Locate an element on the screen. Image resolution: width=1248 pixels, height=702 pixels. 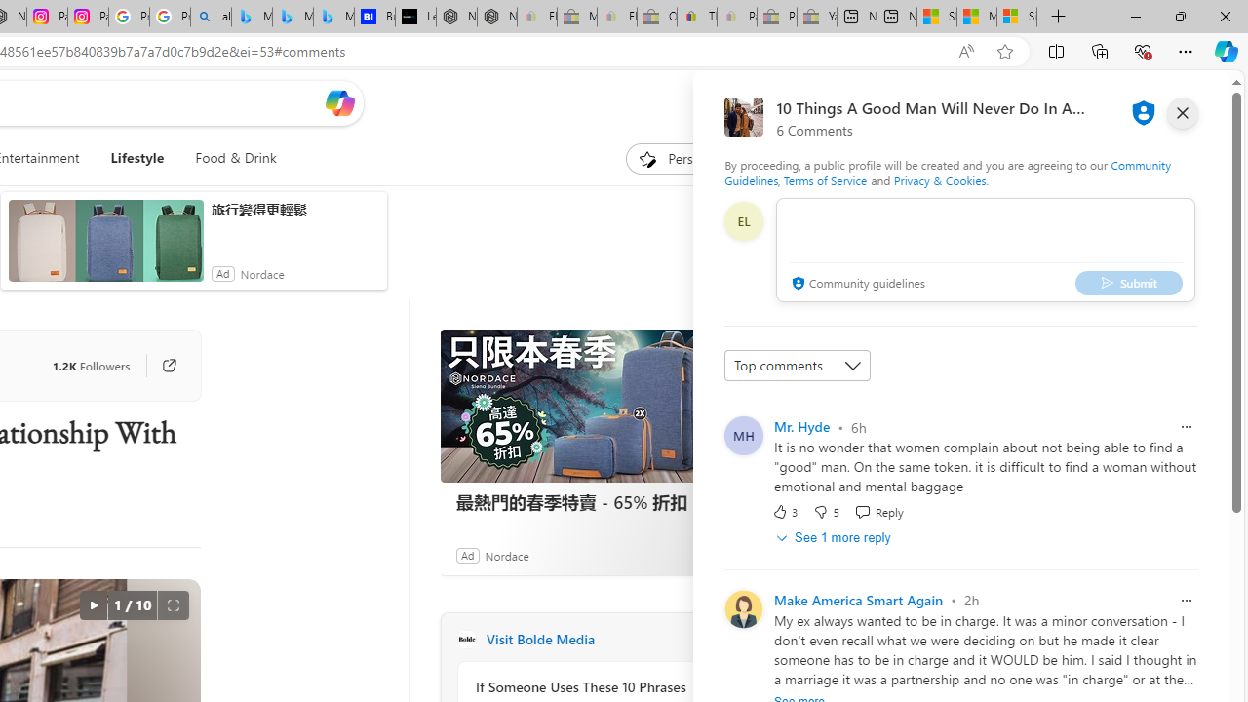
Lifestyle is located at coordinates (137, 158).